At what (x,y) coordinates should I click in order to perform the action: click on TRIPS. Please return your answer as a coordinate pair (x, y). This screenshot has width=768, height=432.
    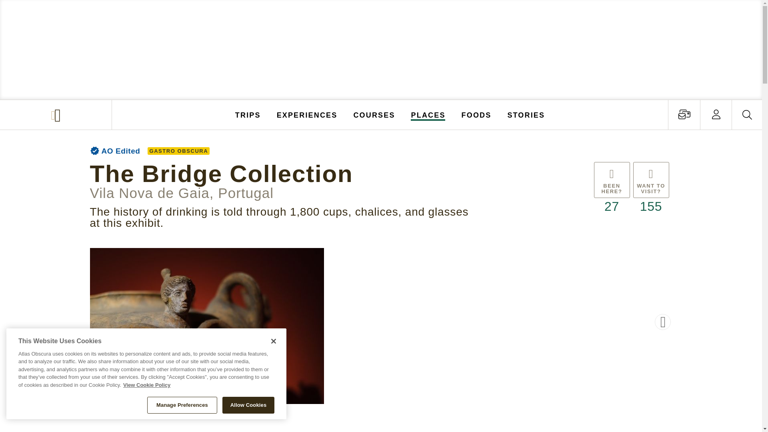
    Looking at the image, I should click on (248, 114).